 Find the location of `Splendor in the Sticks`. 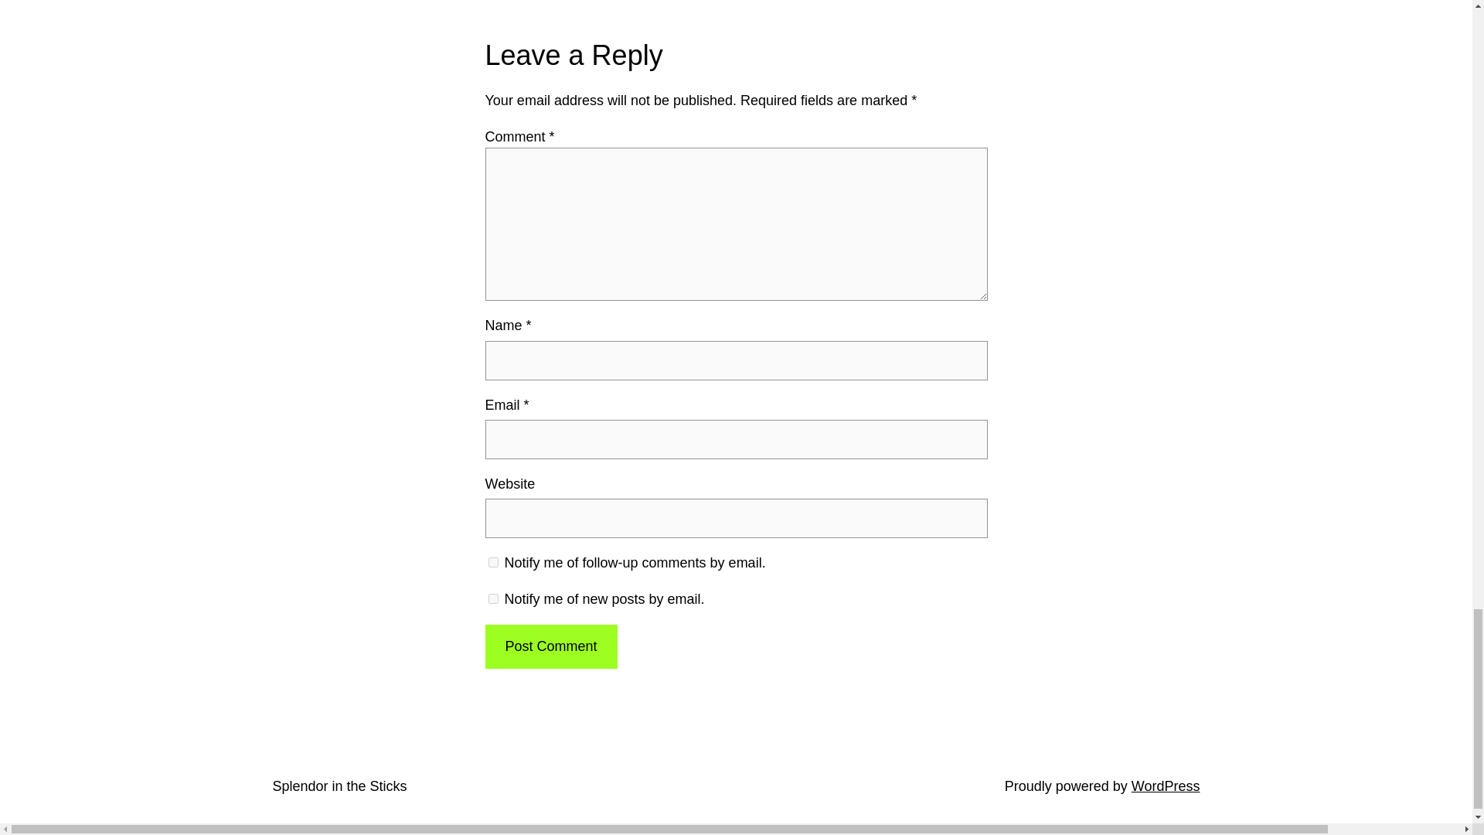

Splendor in the Sticks is located at coordinates (339, 786).